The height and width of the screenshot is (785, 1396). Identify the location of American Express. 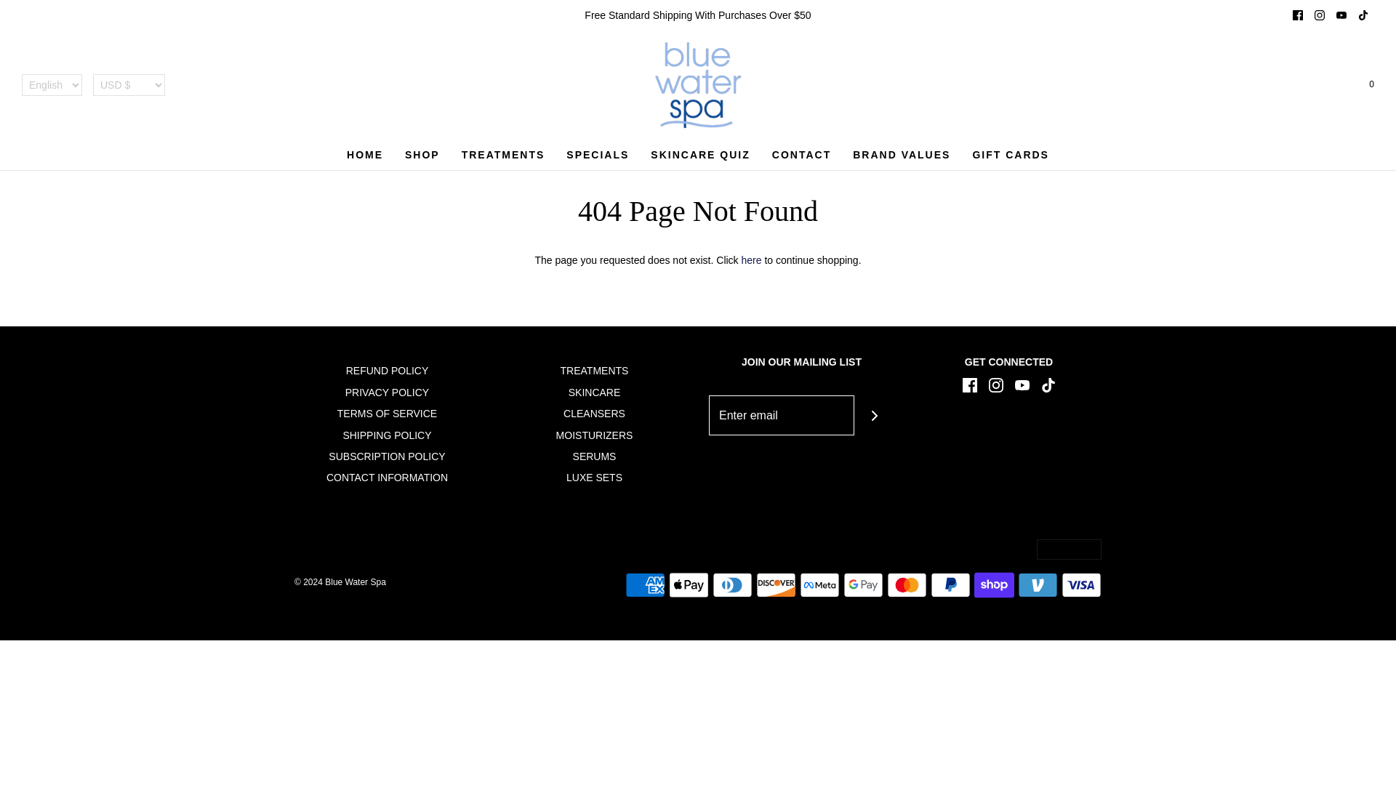
(646, 585).